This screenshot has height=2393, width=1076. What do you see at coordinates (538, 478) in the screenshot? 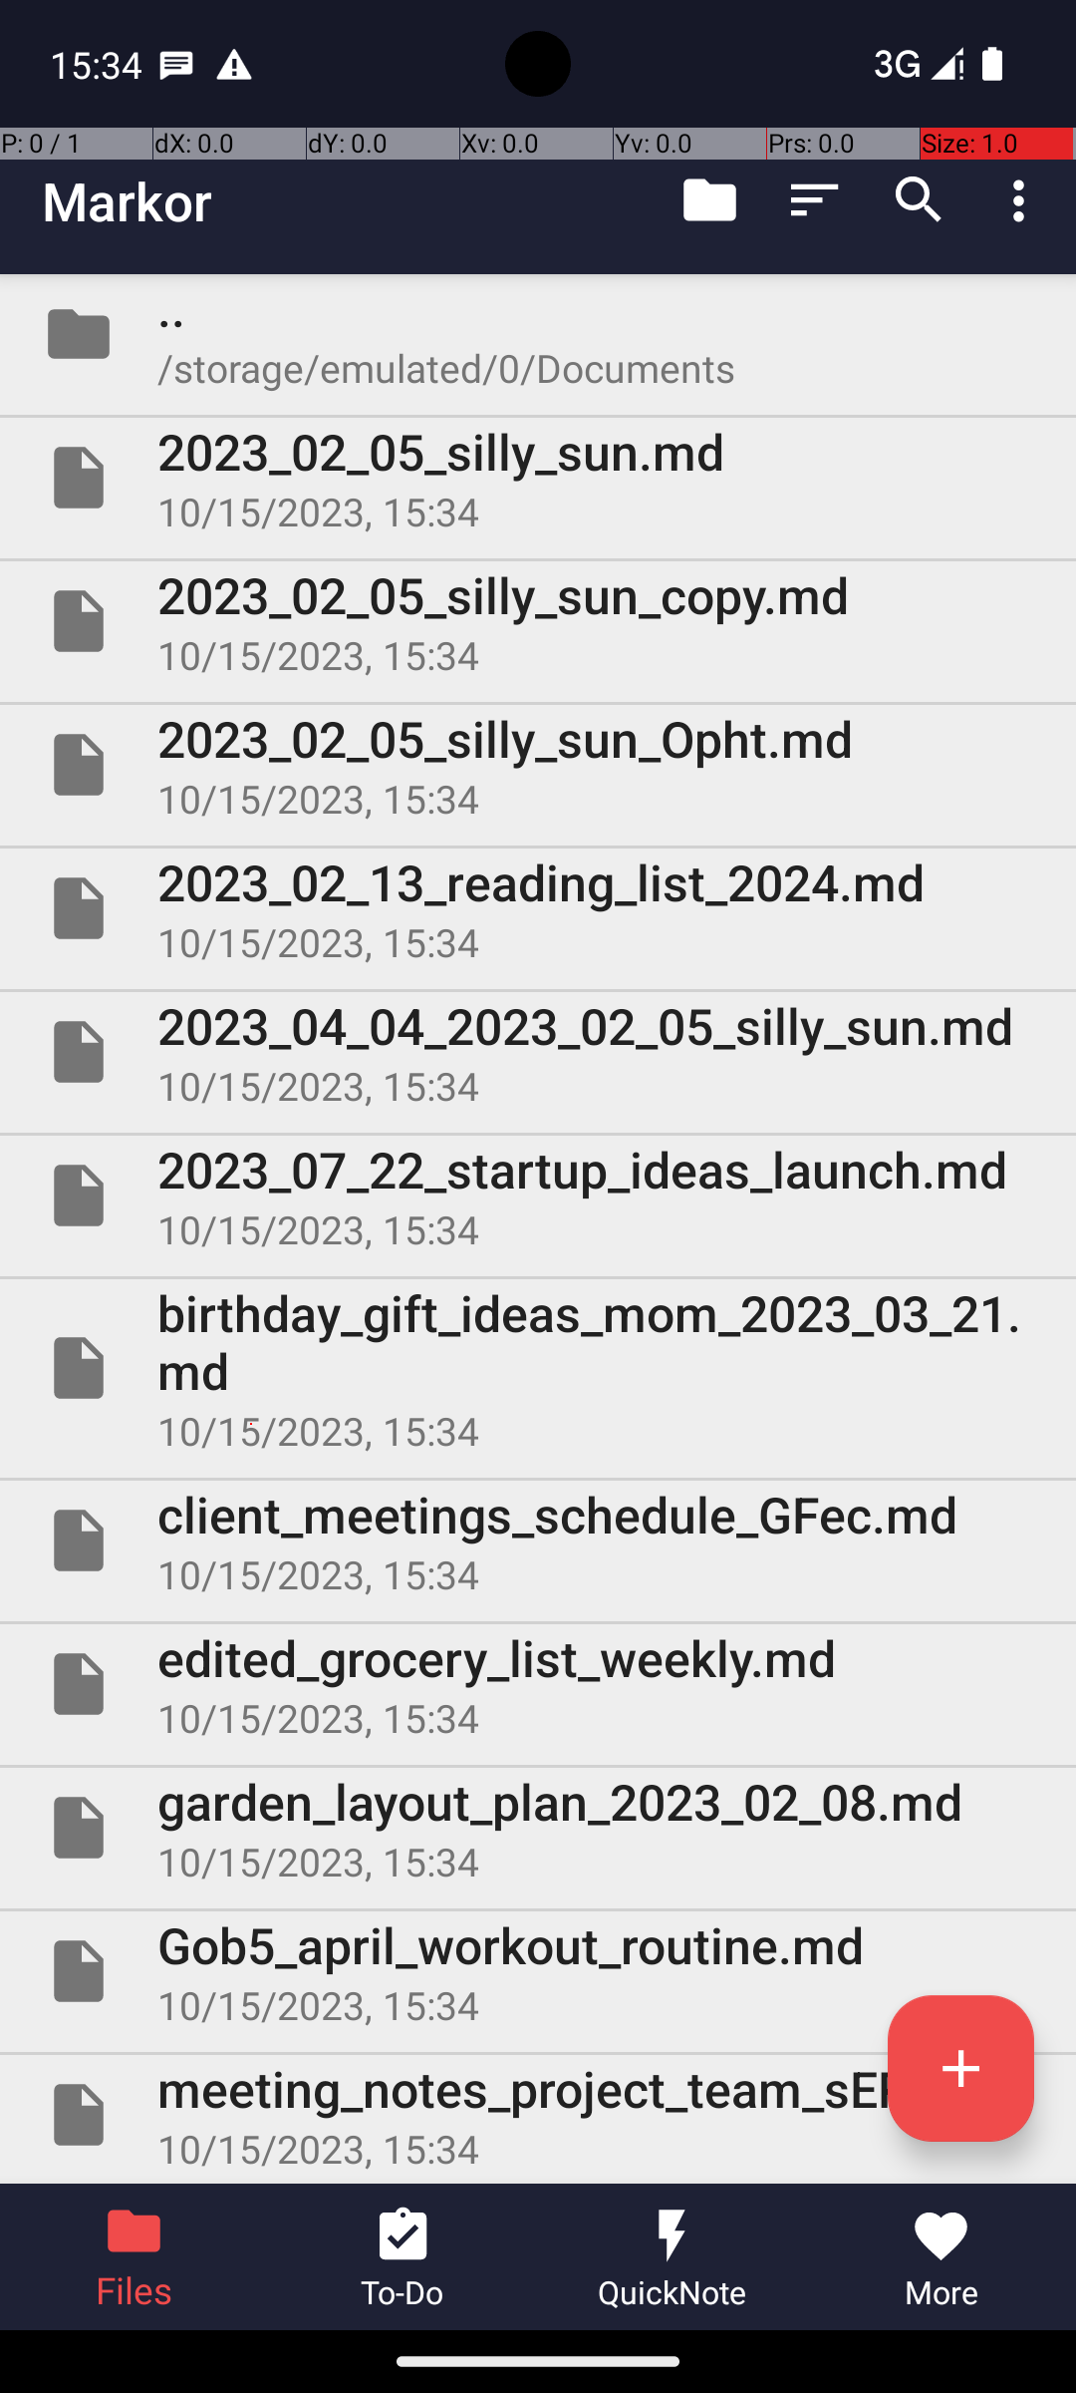
I see `File 2023_02_05_silly_sun.md ` at bounding box center [538, 478].